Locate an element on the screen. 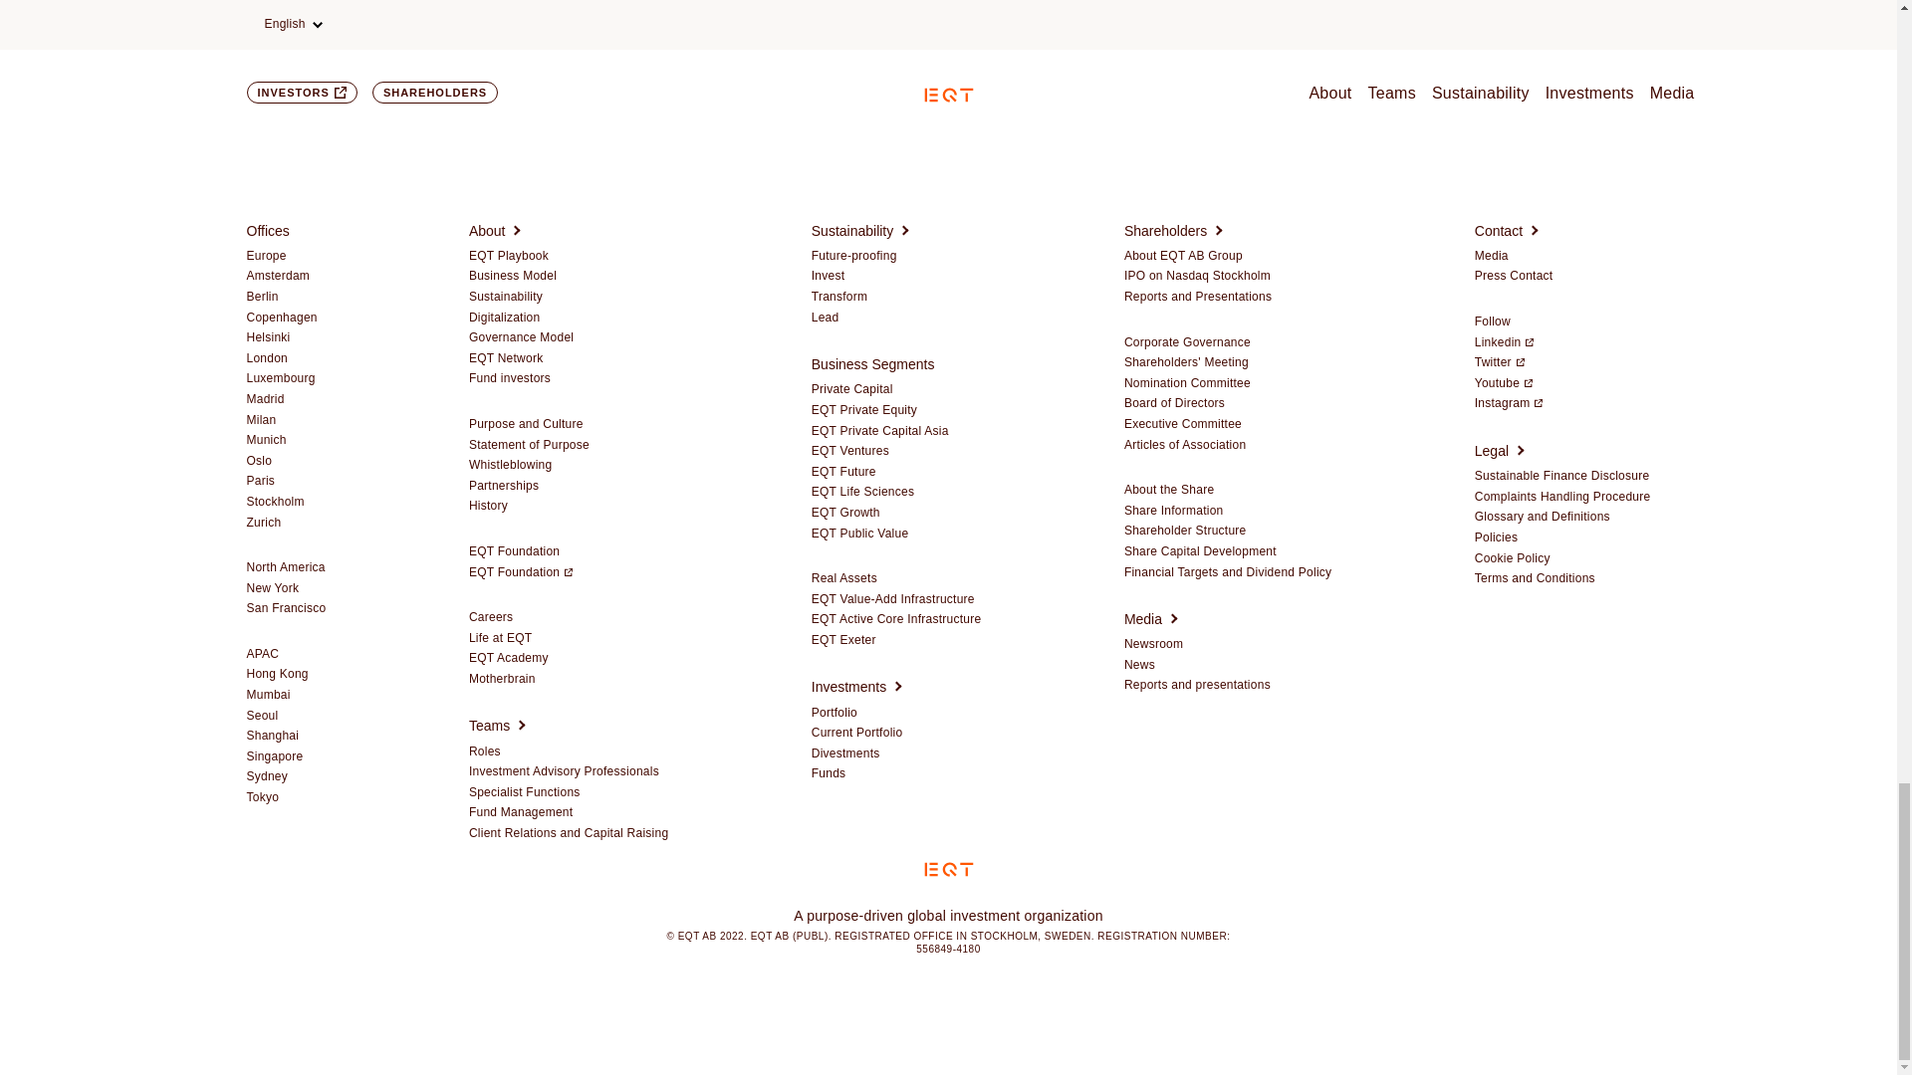  Munich is located at coordinates (267, 441).